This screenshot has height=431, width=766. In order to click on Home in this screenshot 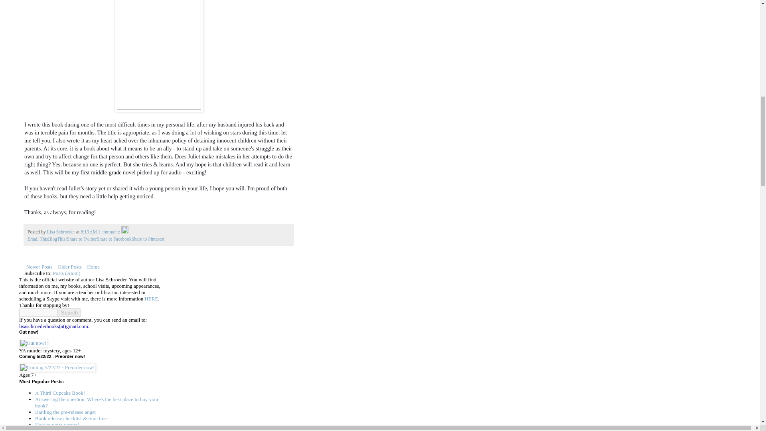, I will do `click(93, 267)`.